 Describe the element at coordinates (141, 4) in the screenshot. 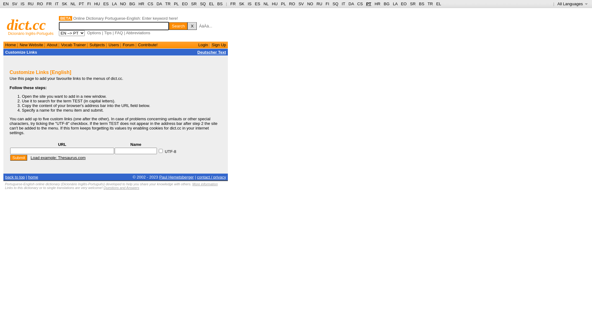

I see `HR` at that location.